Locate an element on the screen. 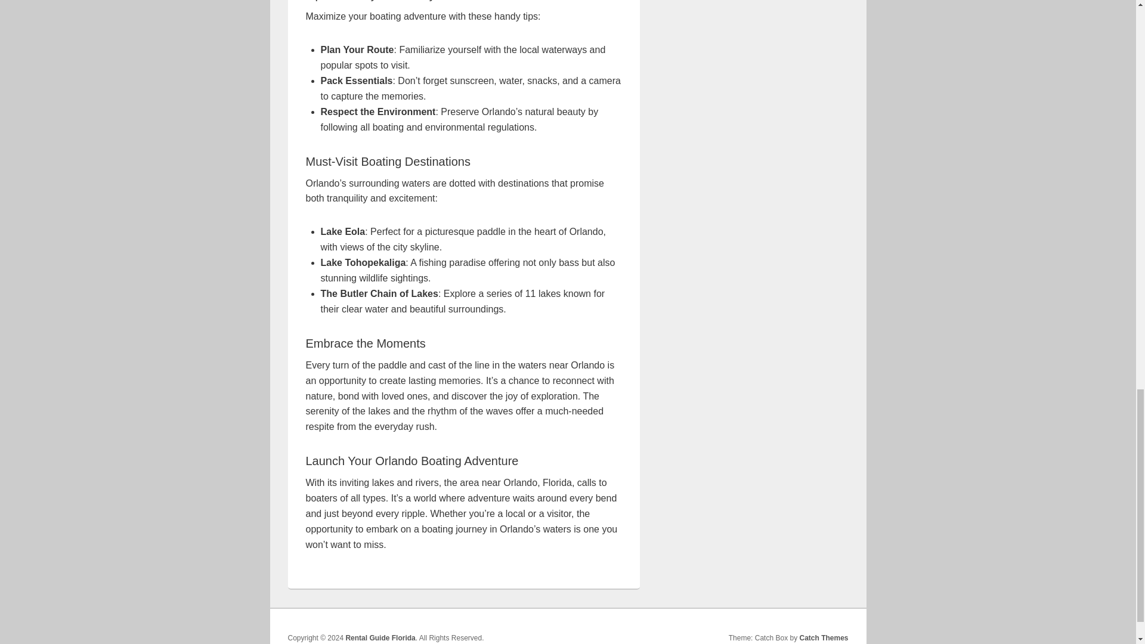 The height and width of the screenshot is (644, 1145). Rental Guide Florida is located at coordinates (380, 637).